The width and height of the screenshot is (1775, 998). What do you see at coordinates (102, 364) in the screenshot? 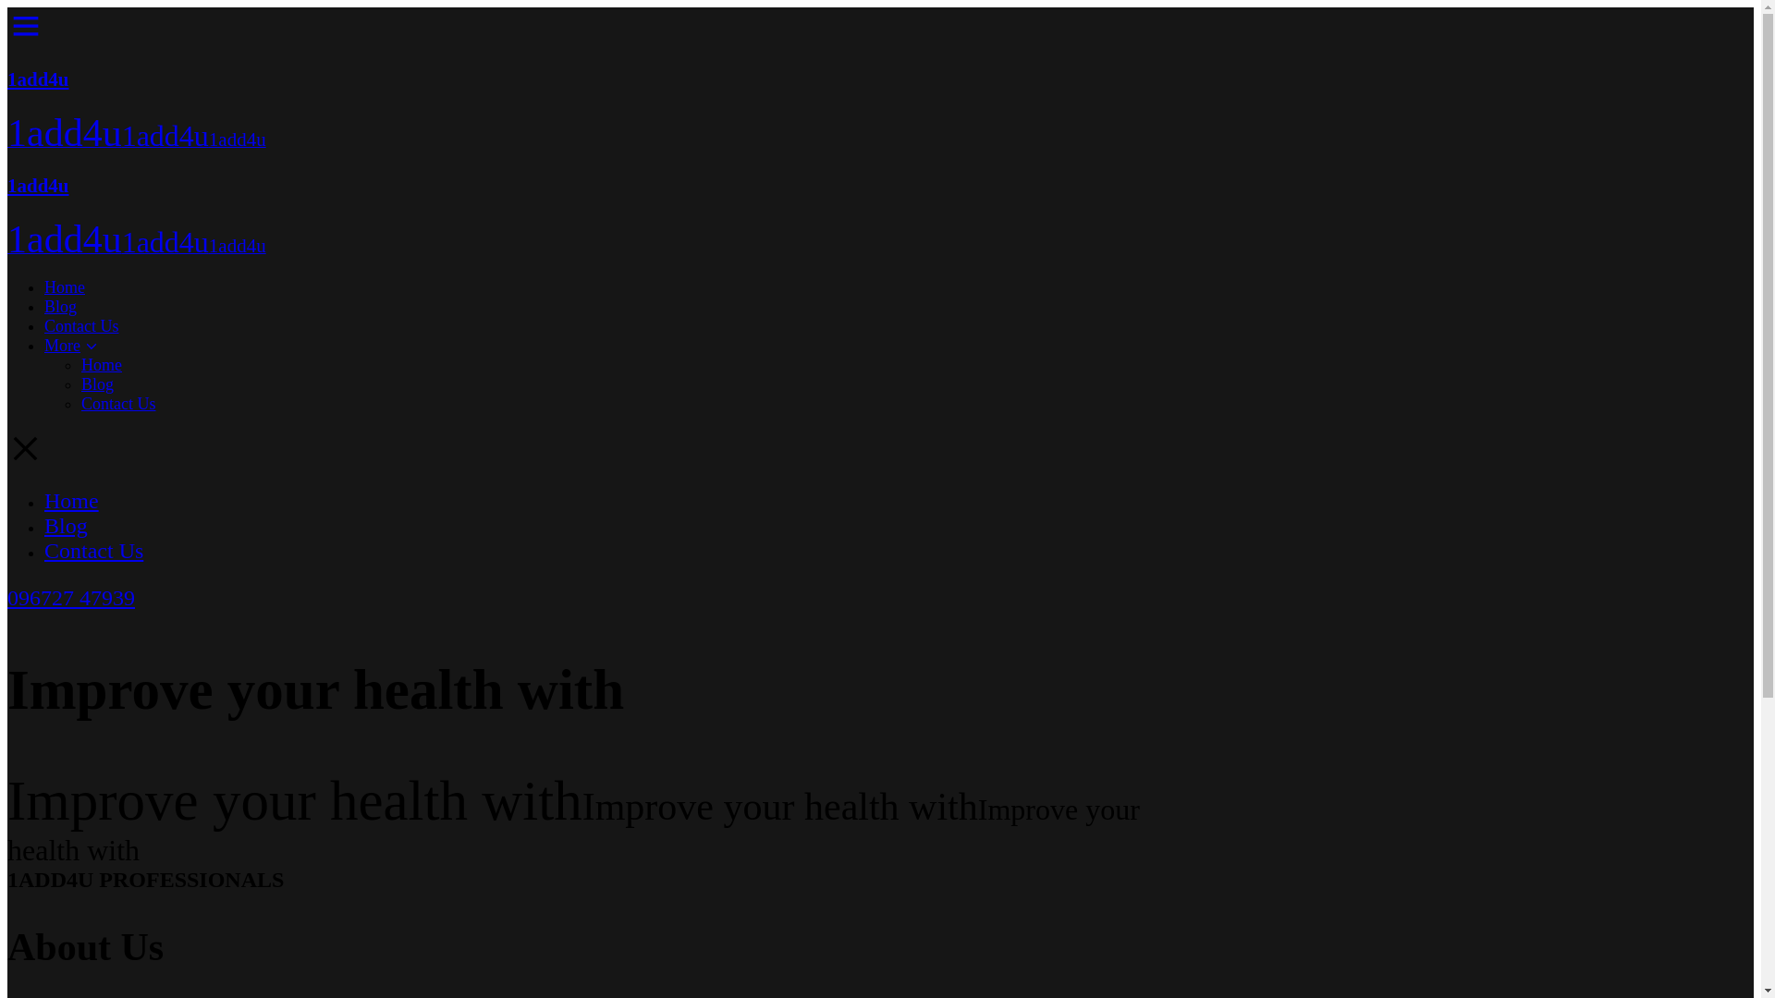
I see `Home` at bounding box center [102, 364].